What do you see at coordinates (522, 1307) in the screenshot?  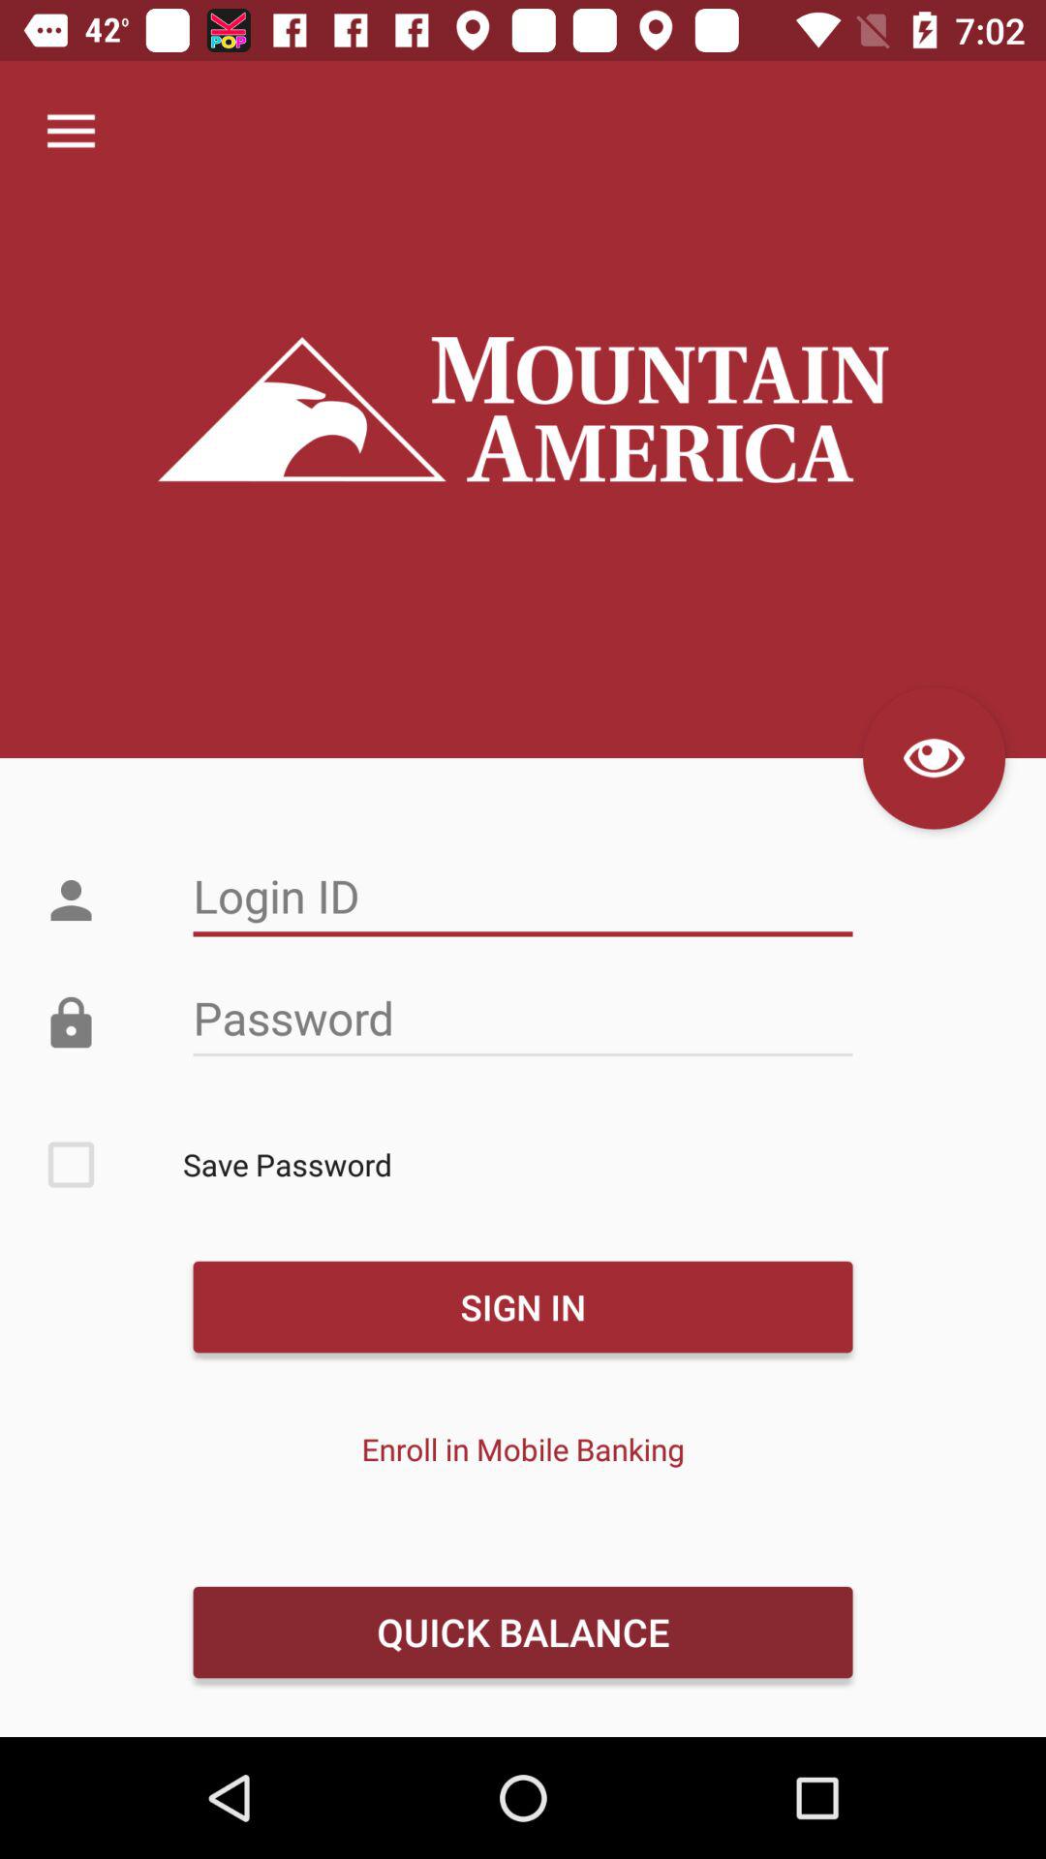 I see `open the item above enroll in mobile icon` at bounding box center [522, 1307].